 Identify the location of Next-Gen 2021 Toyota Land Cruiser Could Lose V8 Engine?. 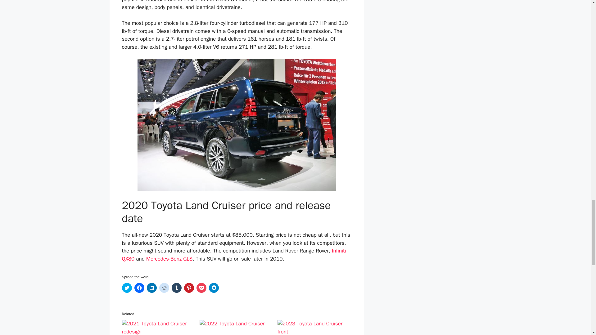
(157, 328).